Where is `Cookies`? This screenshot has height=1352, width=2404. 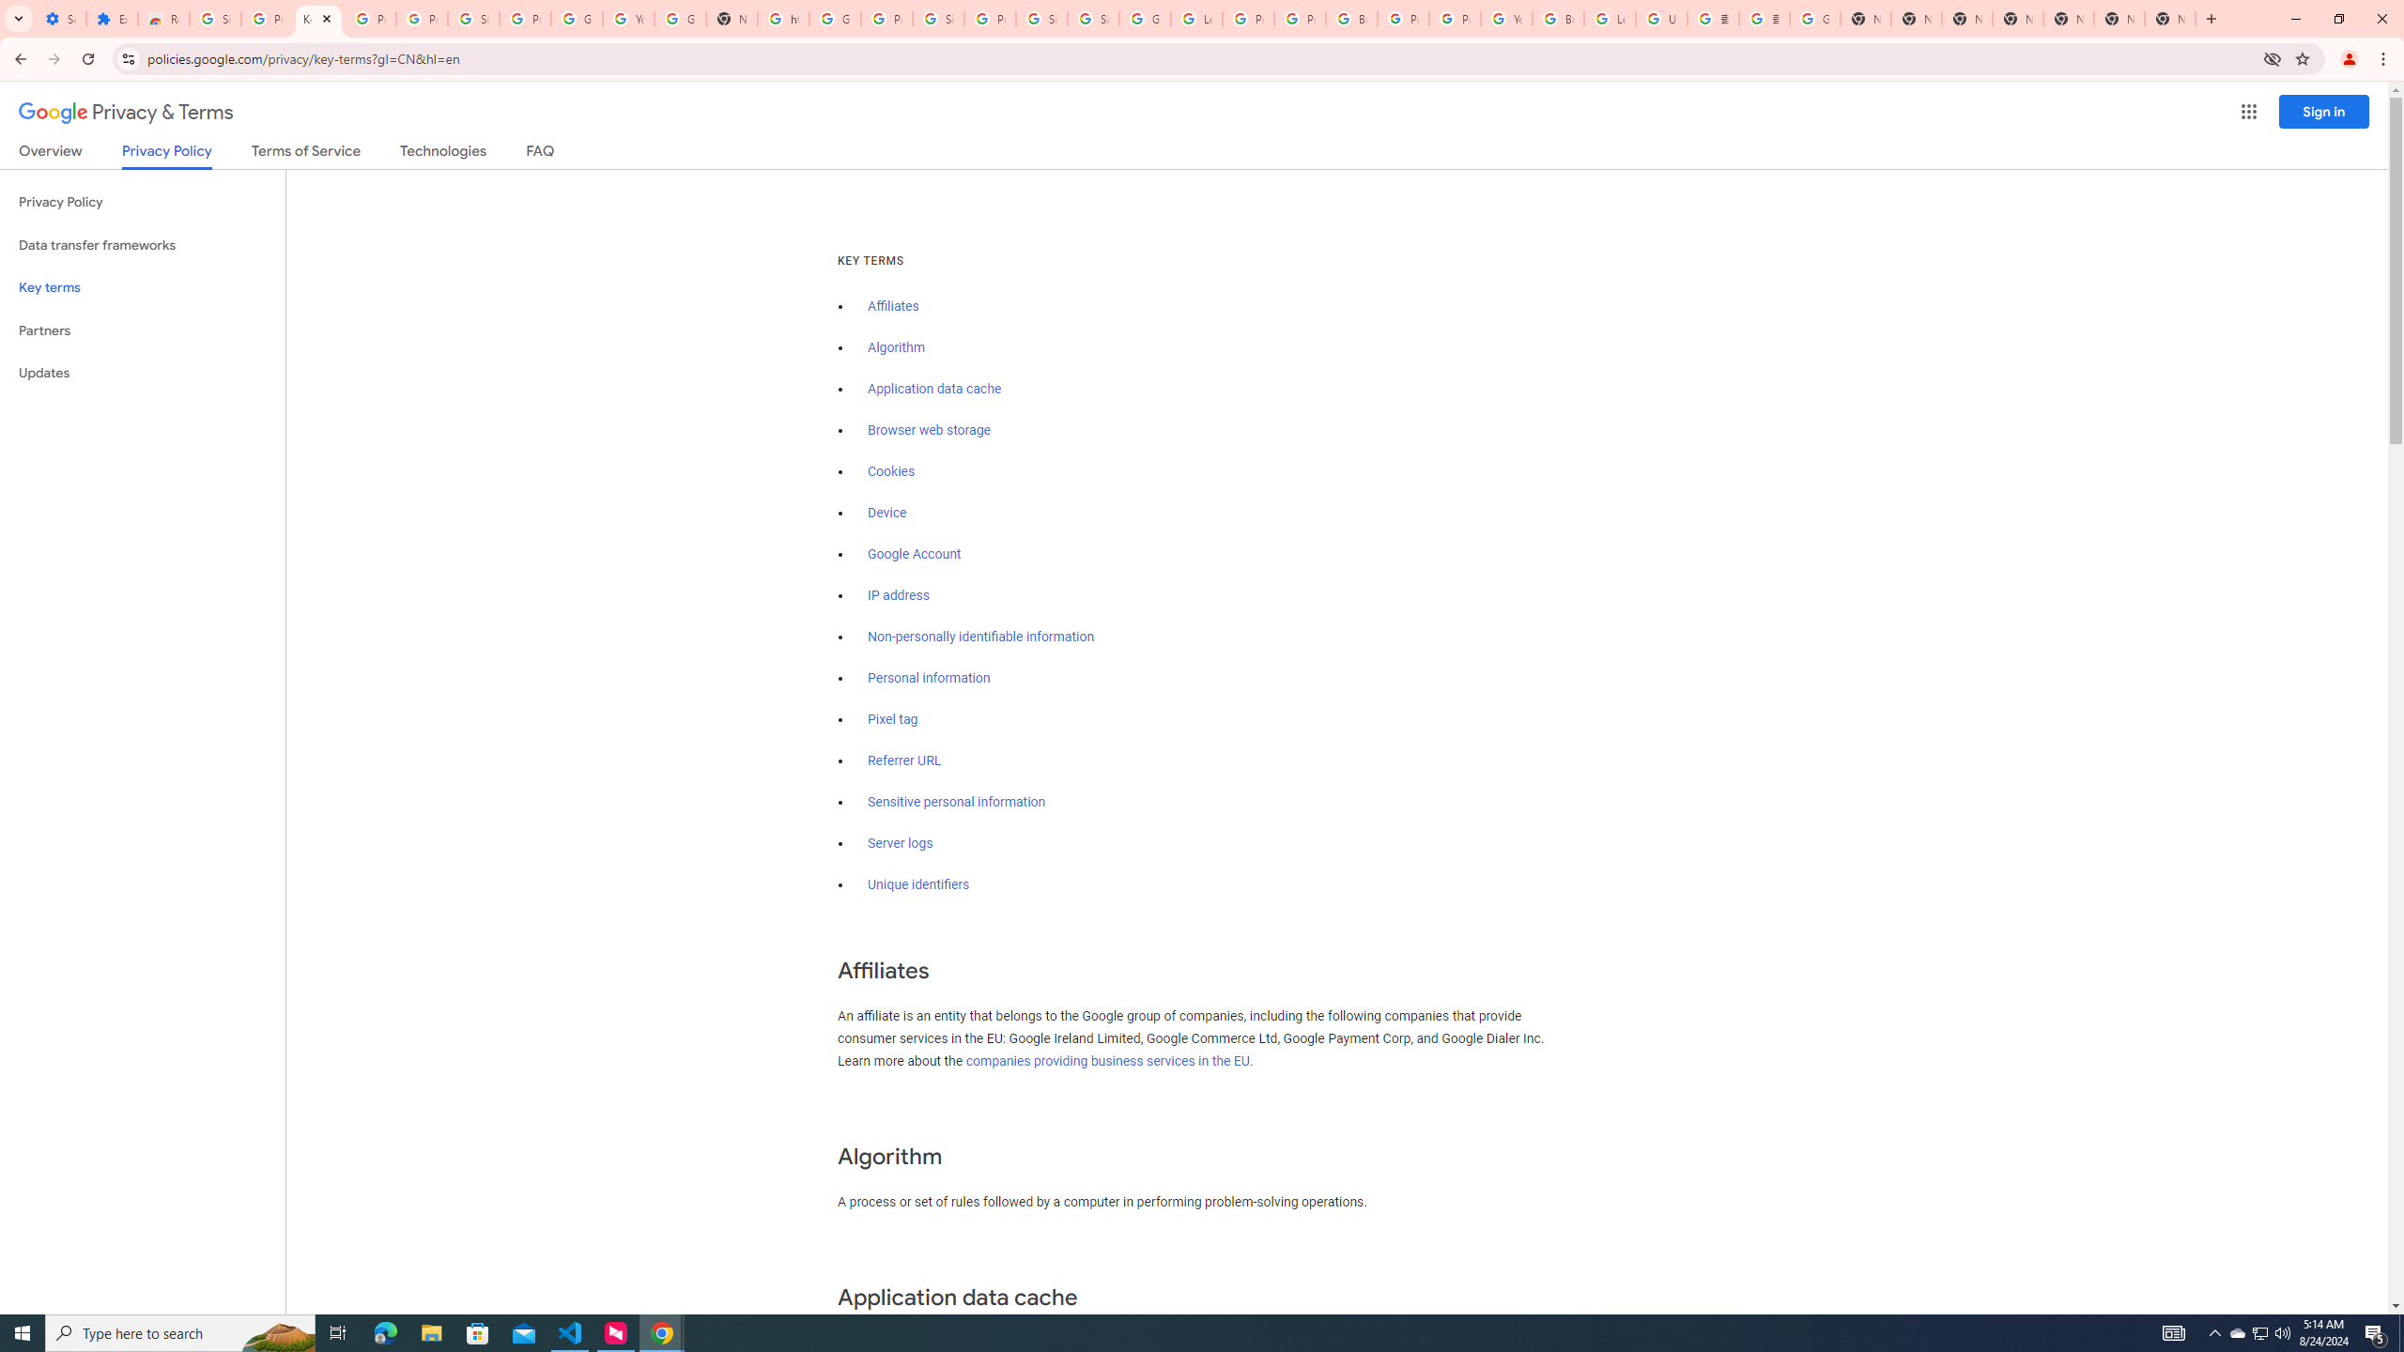 Cookies is located at coordinates (892, 471).